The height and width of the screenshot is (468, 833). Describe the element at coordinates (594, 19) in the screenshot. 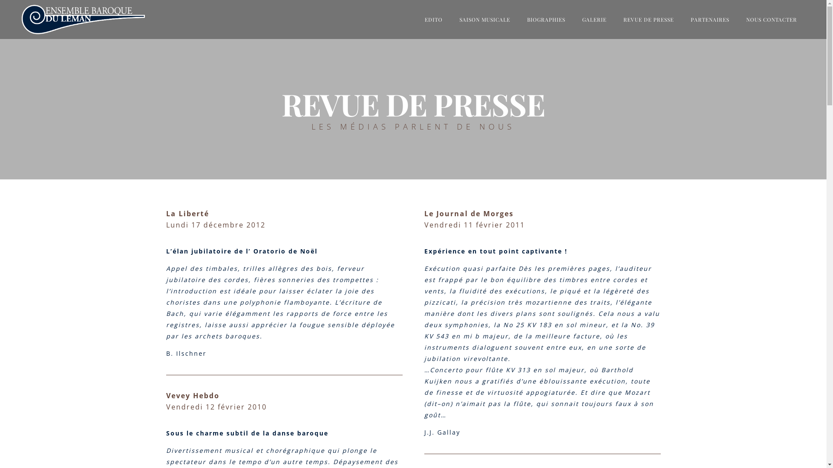

I see `GALERIE` at that location.